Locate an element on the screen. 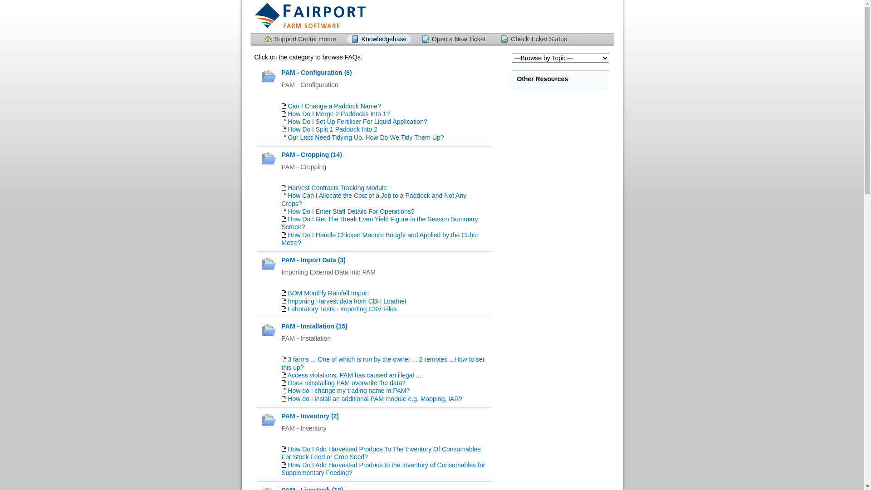 The width and height of the screenshot is (871, 490). PAM - Configuration (6) is located at coordinates (317, 73).